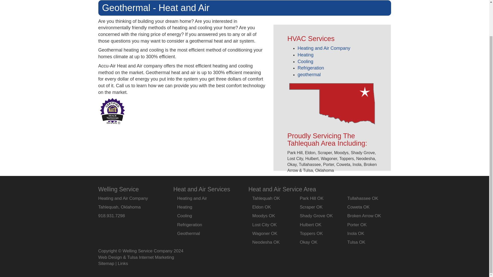  What do you see at coordinates (311, 68) in the screenshot?
I see `Refrigeration` at bounding box center [311, 68].